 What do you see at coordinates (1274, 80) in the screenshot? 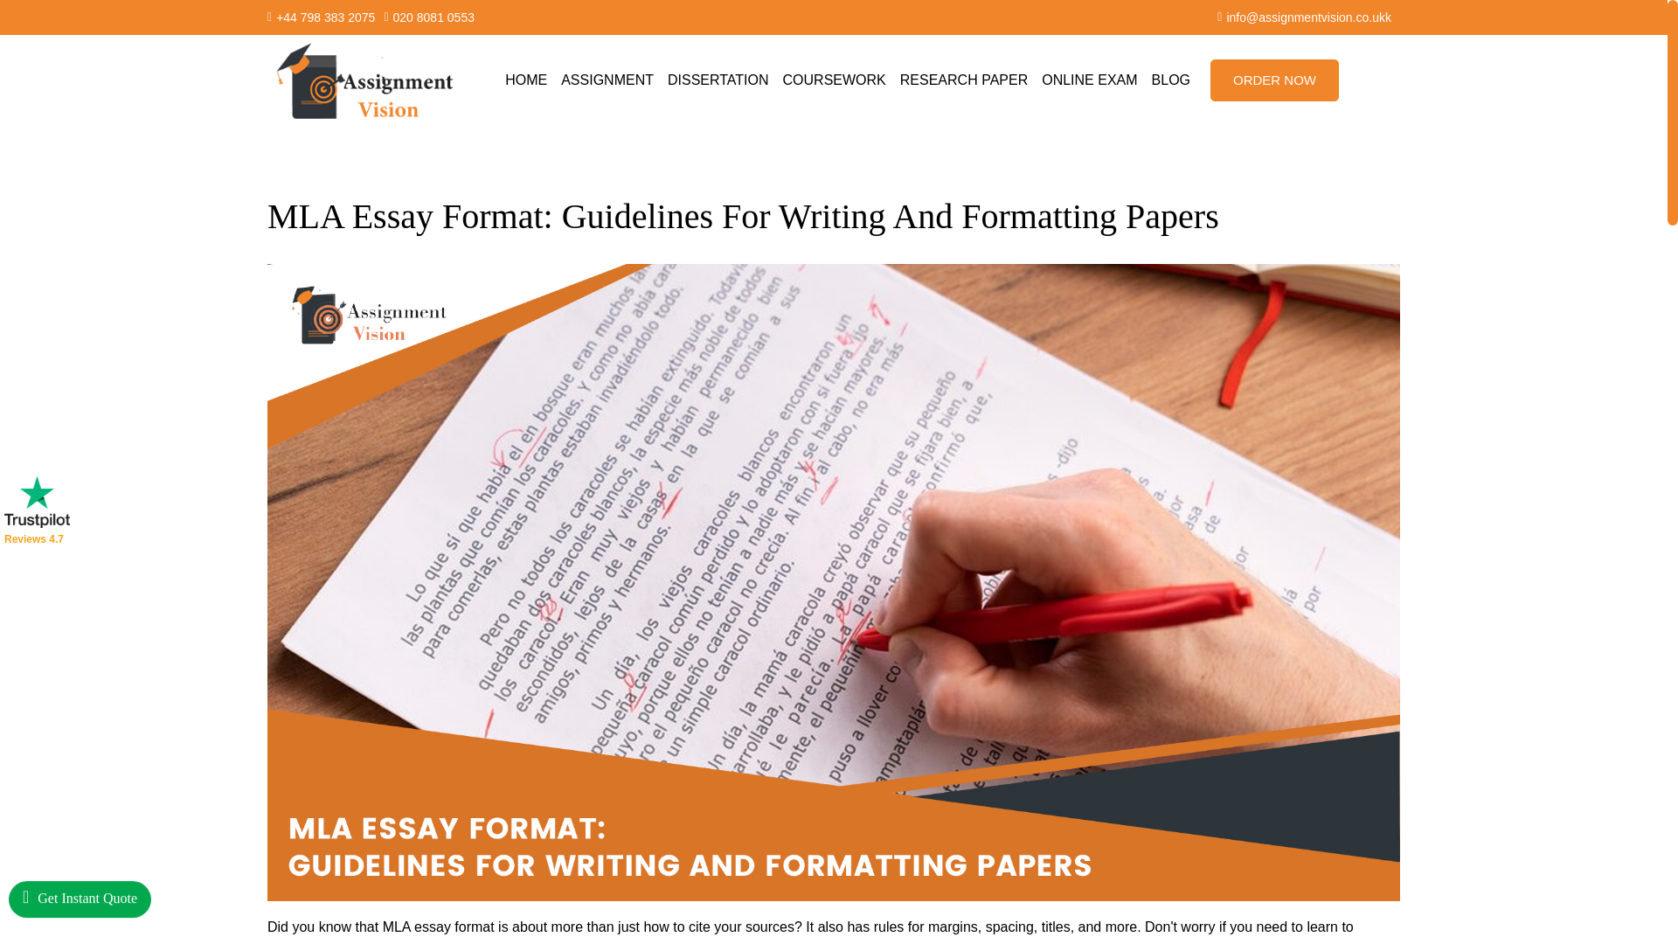
I see `ORDER NOW` at bounding box center [1274, 80].